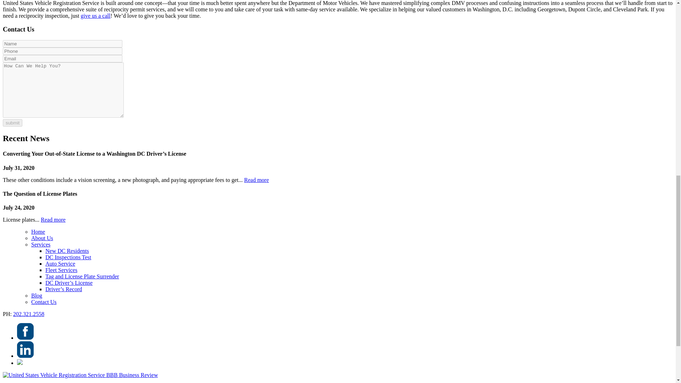 This screenshot has width=681, height=383. What do you see at coordinates (82, 277) in the screenshot?
I see `Tag and License Plate Surrender` at bounding box center [82, 277].